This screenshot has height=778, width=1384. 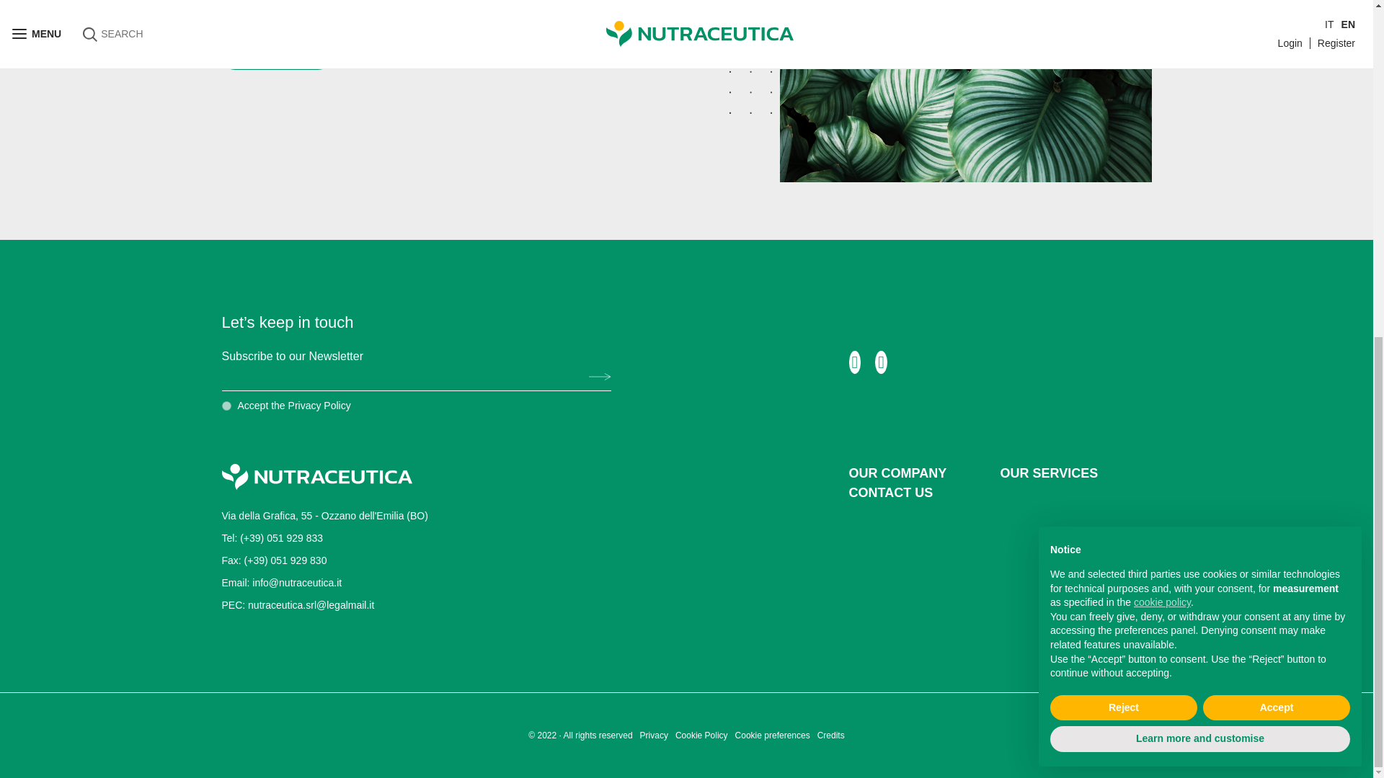 What do you see at coordinates (925, 473) in the screenshot?
I see `OUR COMPANY` at bounding box center [925, 473].